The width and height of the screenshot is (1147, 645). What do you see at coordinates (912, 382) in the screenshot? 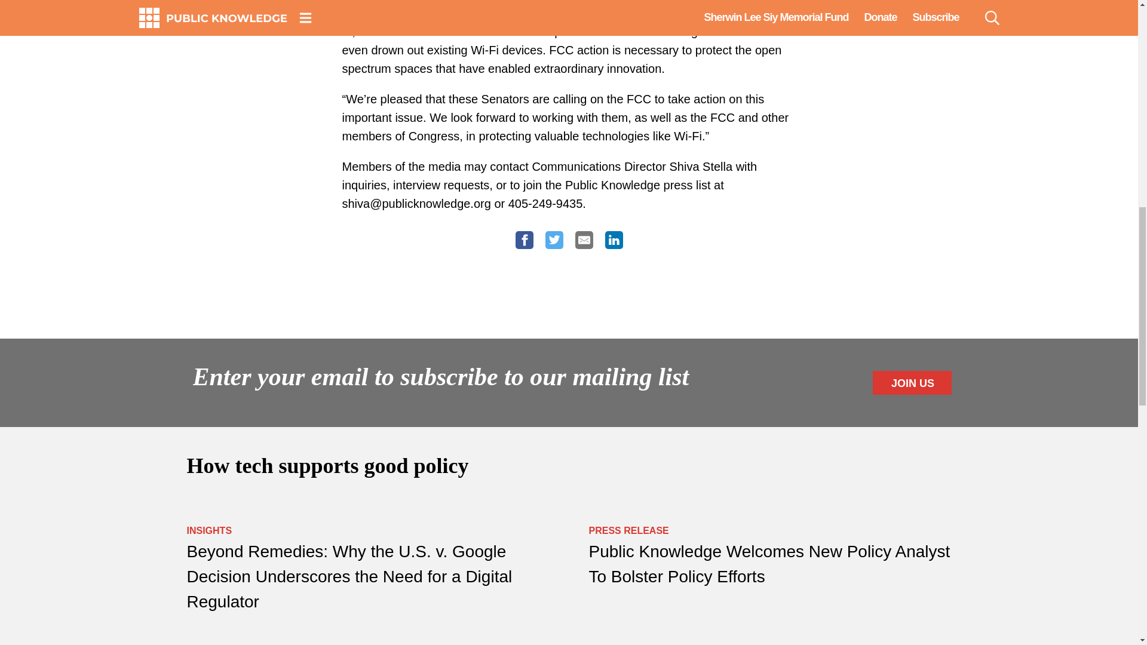
I see `Join Us` at bounding box center [912, 382].